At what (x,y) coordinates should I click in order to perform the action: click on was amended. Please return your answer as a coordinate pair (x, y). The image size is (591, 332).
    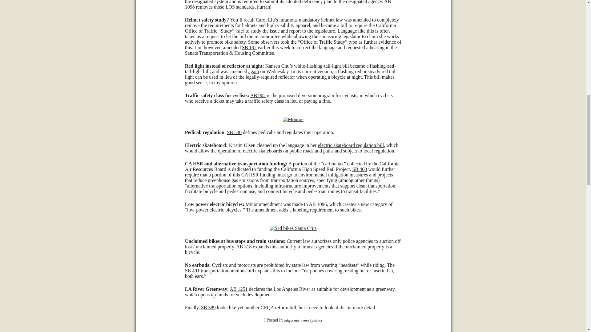
    Looking at the image, I should click on (357, 20).